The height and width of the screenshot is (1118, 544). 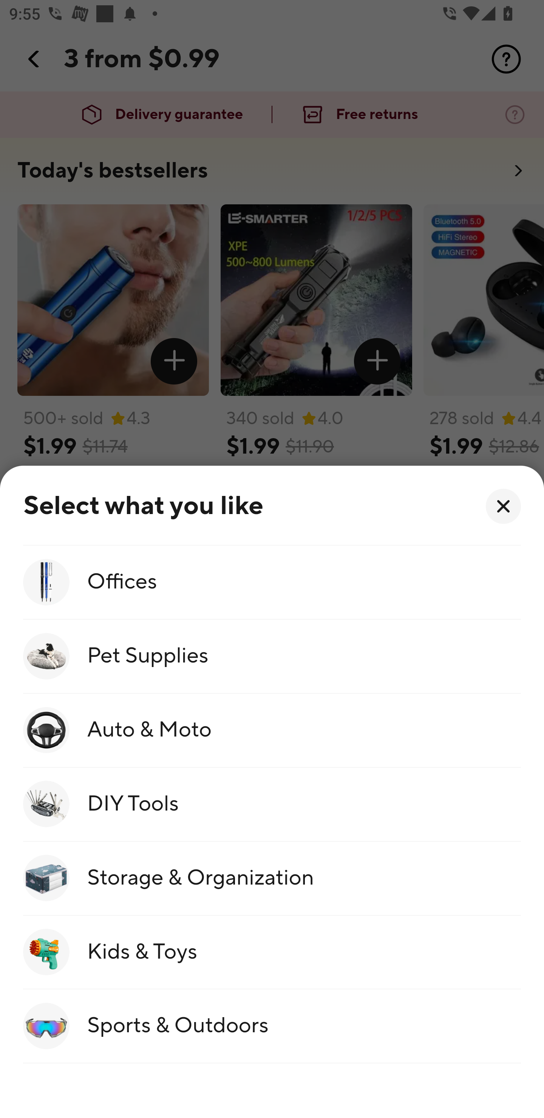 I want to click on 300x300.png_ Offices, so click(x=272, y=582).